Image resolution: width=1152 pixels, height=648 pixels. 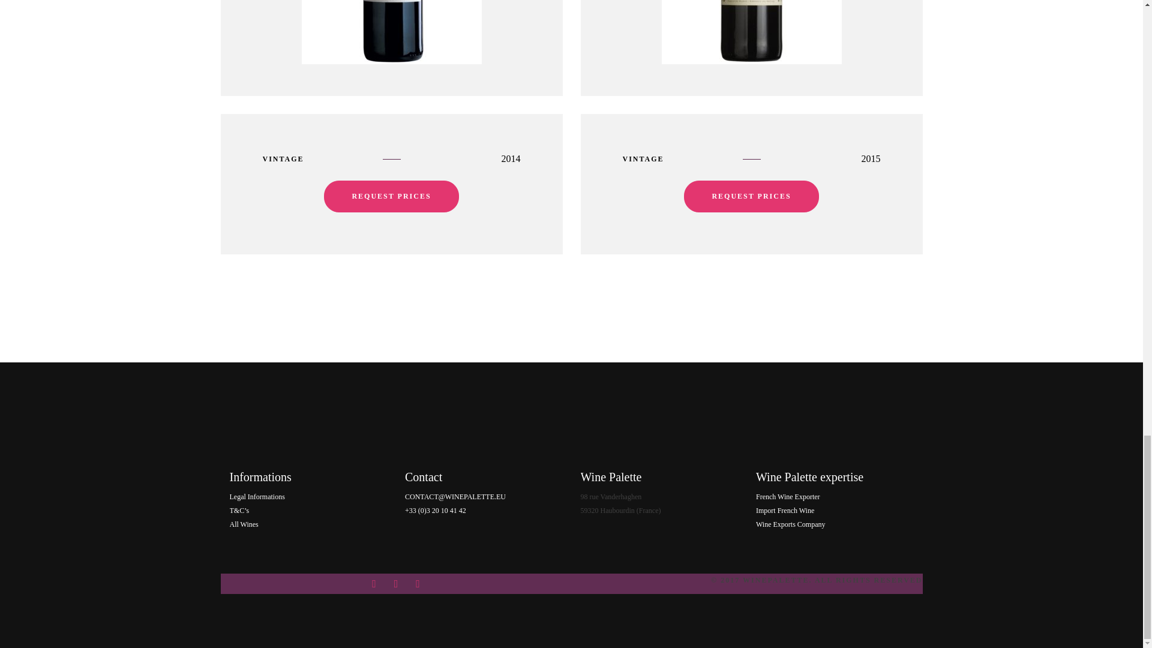 What do you see at coordinates (244, 524) in the screenshot?
I see `All Wines` at bounding box center [244, 524].